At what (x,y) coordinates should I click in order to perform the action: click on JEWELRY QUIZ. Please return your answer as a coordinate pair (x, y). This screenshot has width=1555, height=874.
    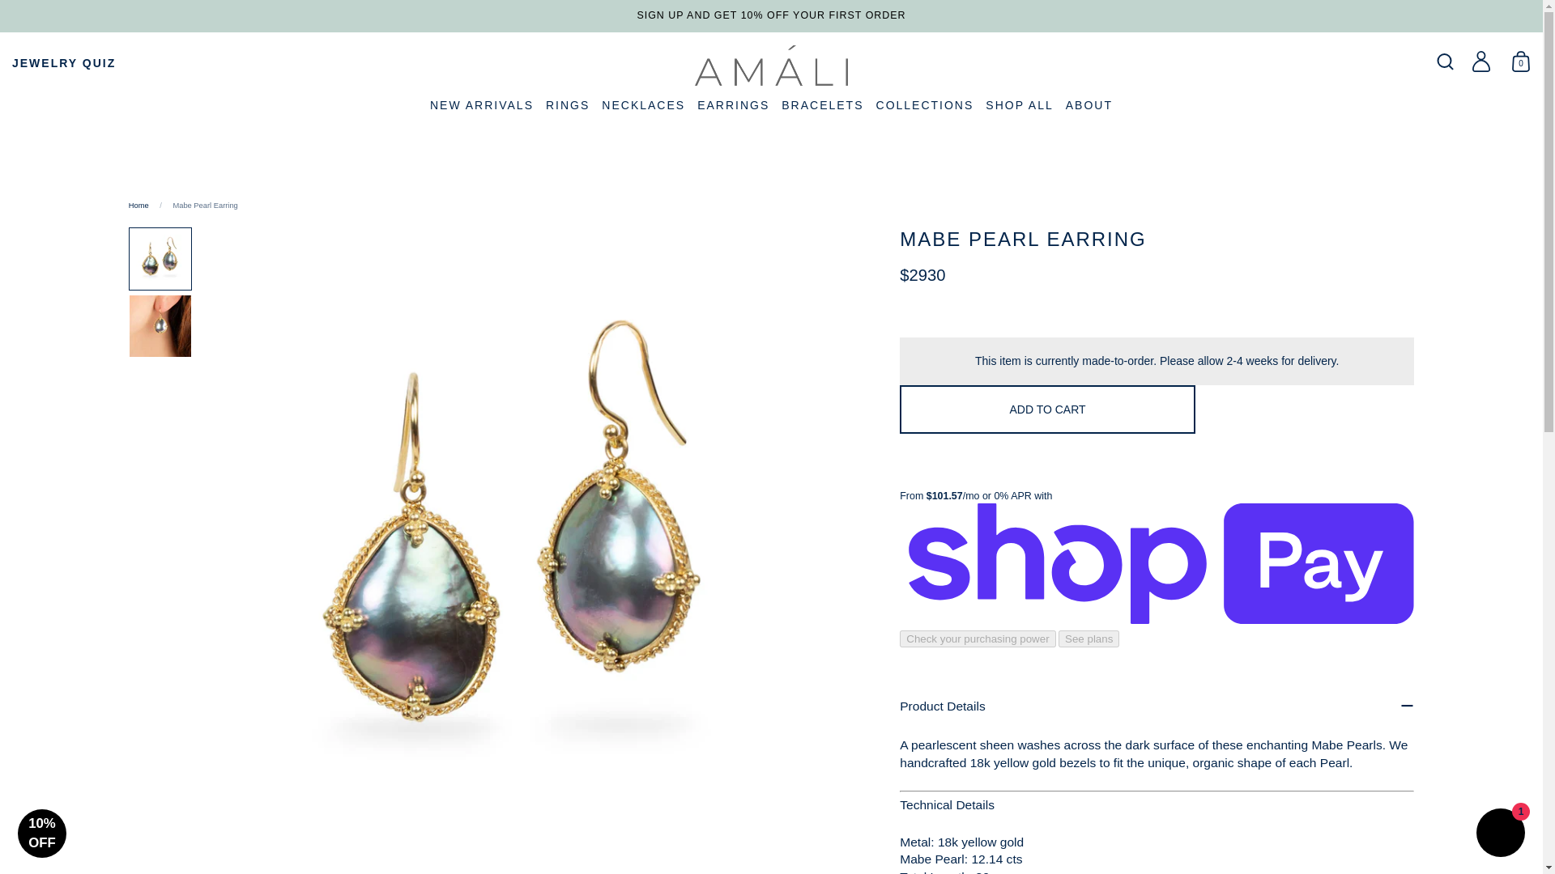
    Looking at the image, I should click on (63, 63).